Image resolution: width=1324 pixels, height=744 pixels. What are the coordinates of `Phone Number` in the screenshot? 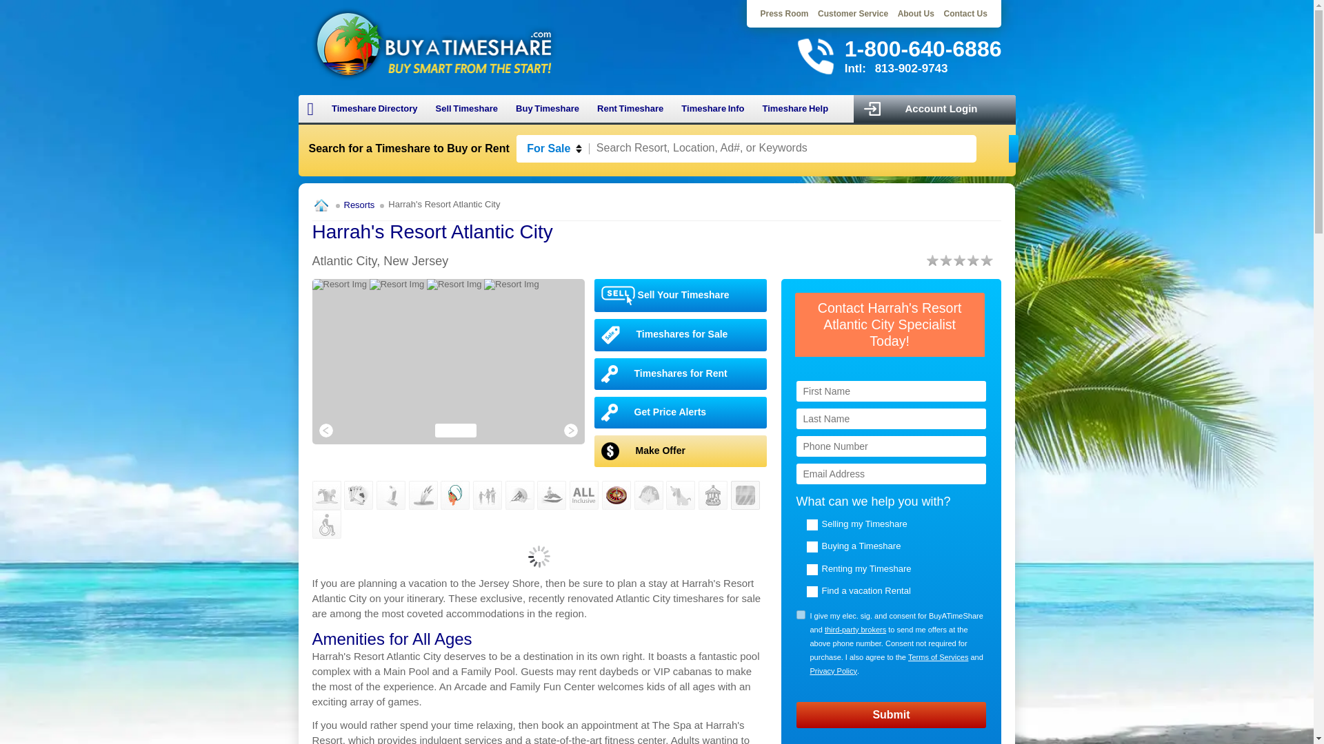 It's located at (891, 446).